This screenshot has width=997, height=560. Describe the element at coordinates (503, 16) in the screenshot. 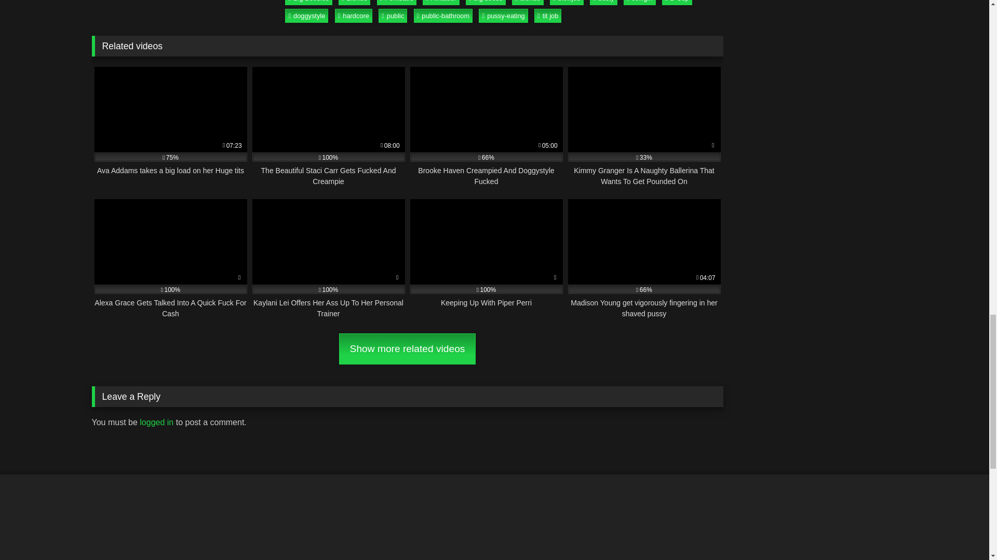

I see `pussy-eating` at that location.